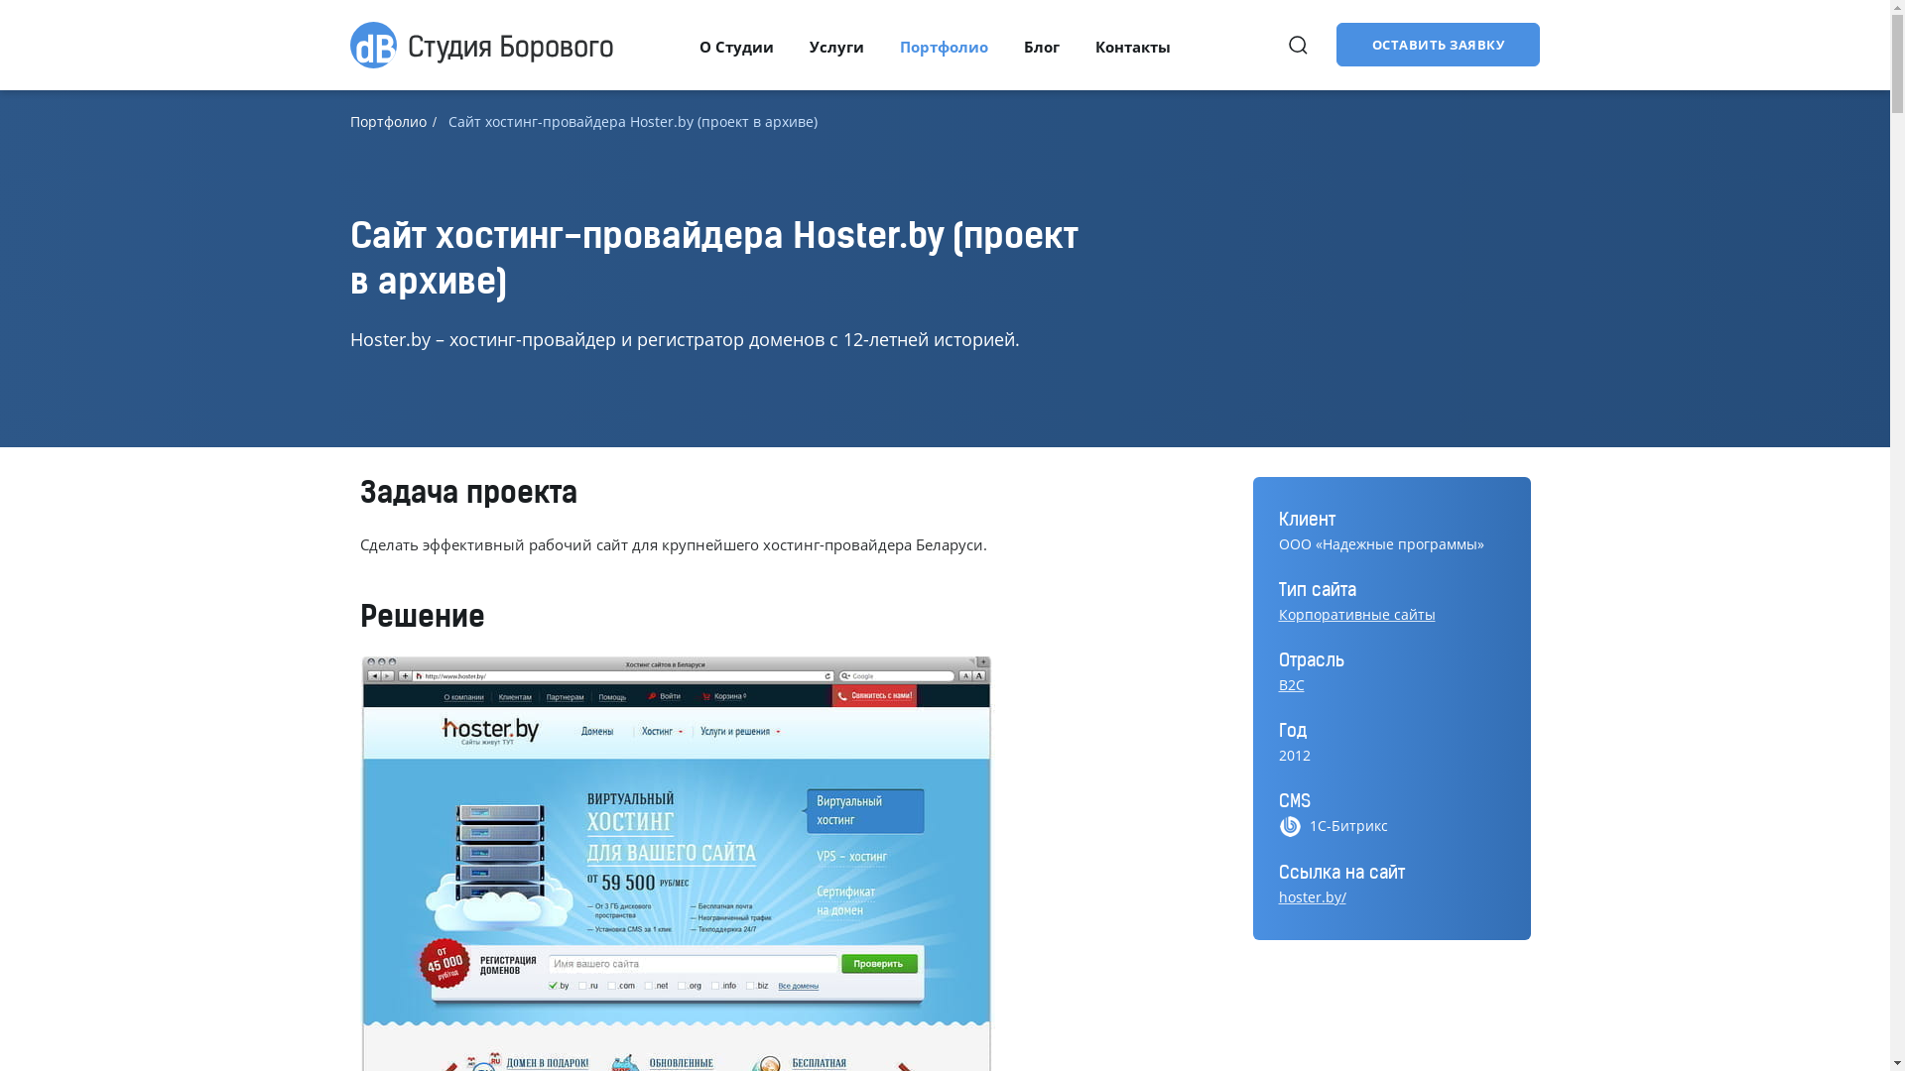 The height and width of the screenshot is (1071, 1905). Describe the element at coordinates (1391, 685) in the screenshot. I see `B2C` at that location.